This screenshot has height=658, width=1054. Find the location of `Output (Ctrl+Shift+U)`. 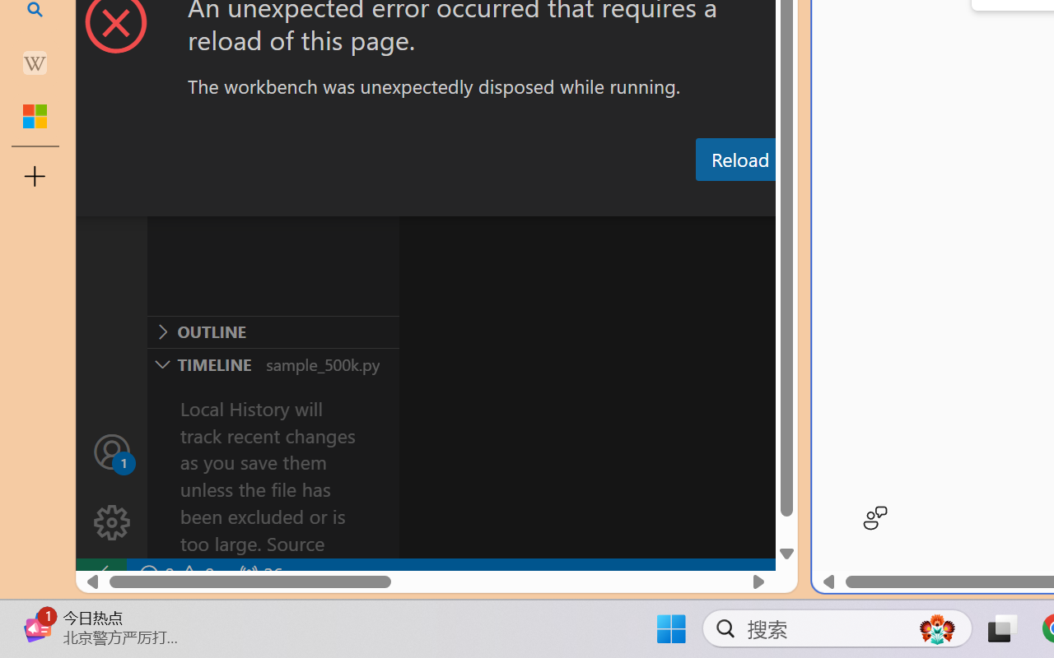

Output (Ctrl+Shift+U) is located at coordinates (573, 200).